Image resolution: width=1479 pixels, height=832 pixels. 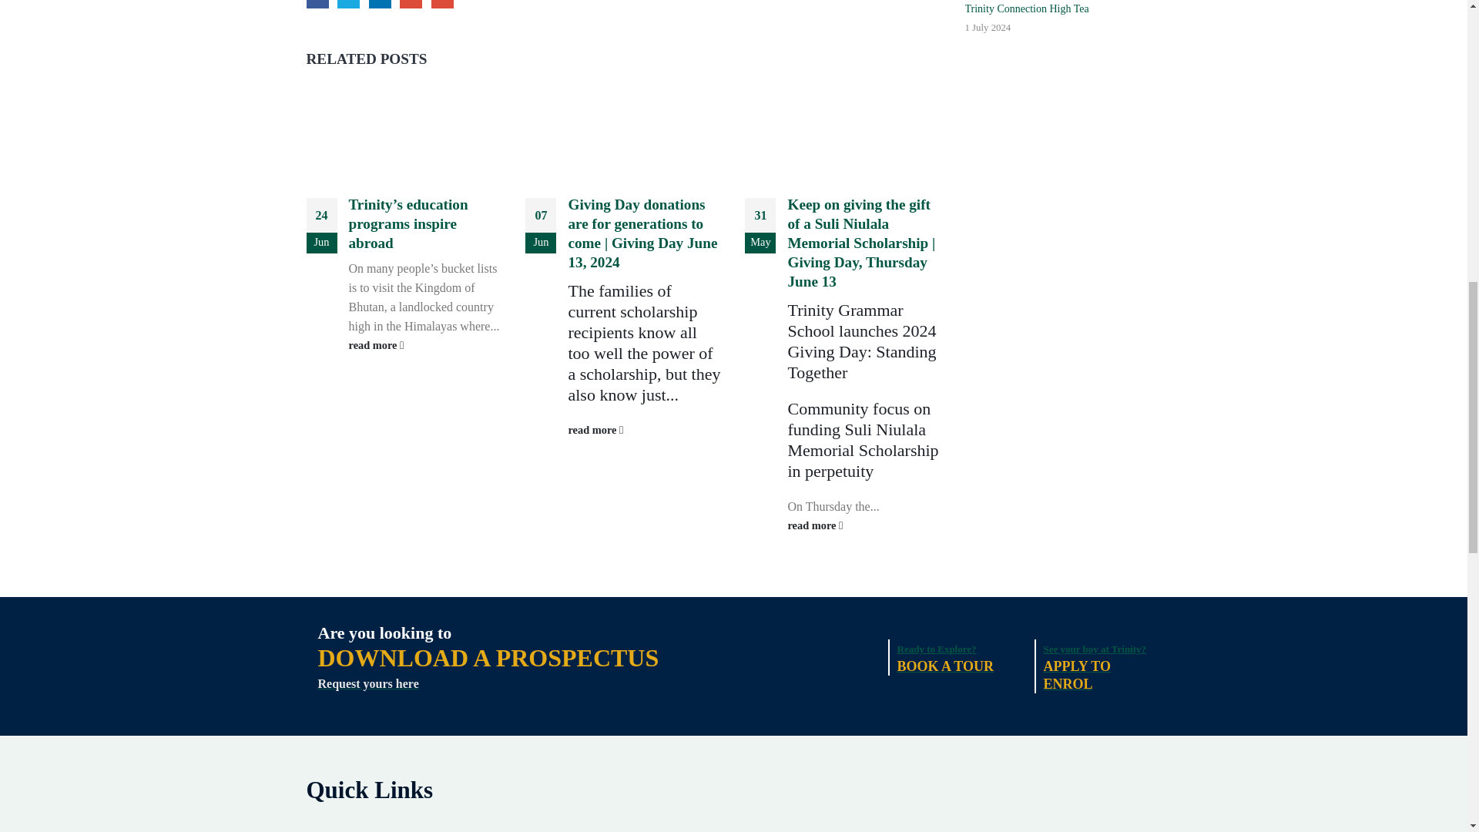 I want to click on Twitter, so click(x=348, y=4).